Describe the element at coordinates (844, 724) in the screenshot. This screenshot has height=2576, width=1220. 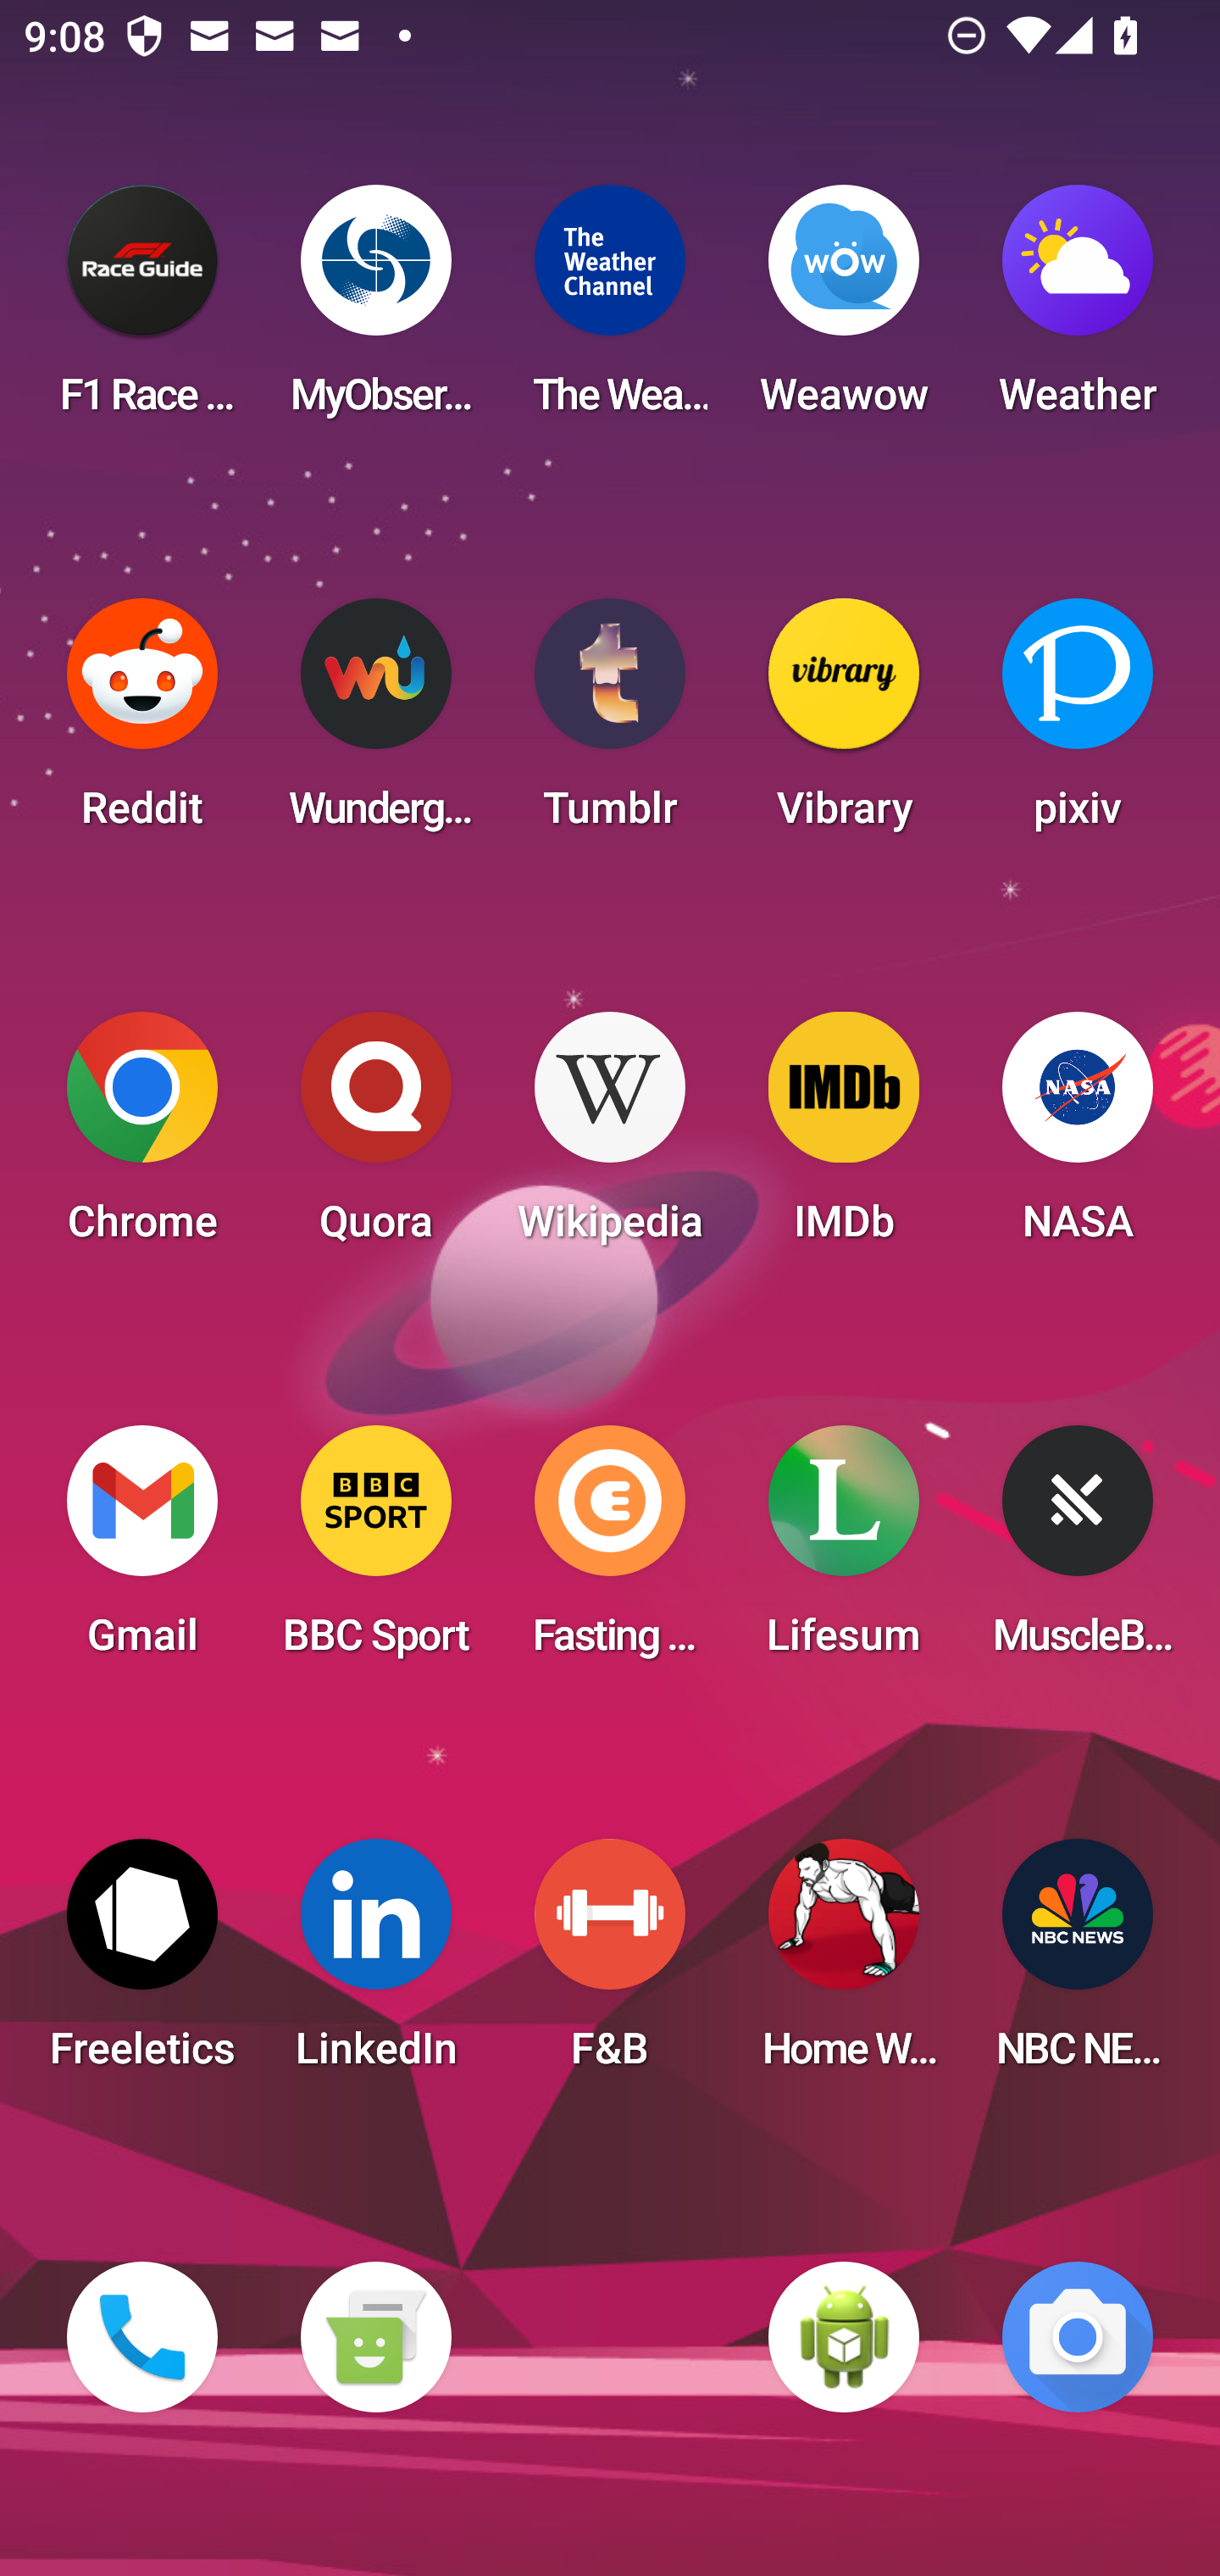
I see `Vibrary` at that location.